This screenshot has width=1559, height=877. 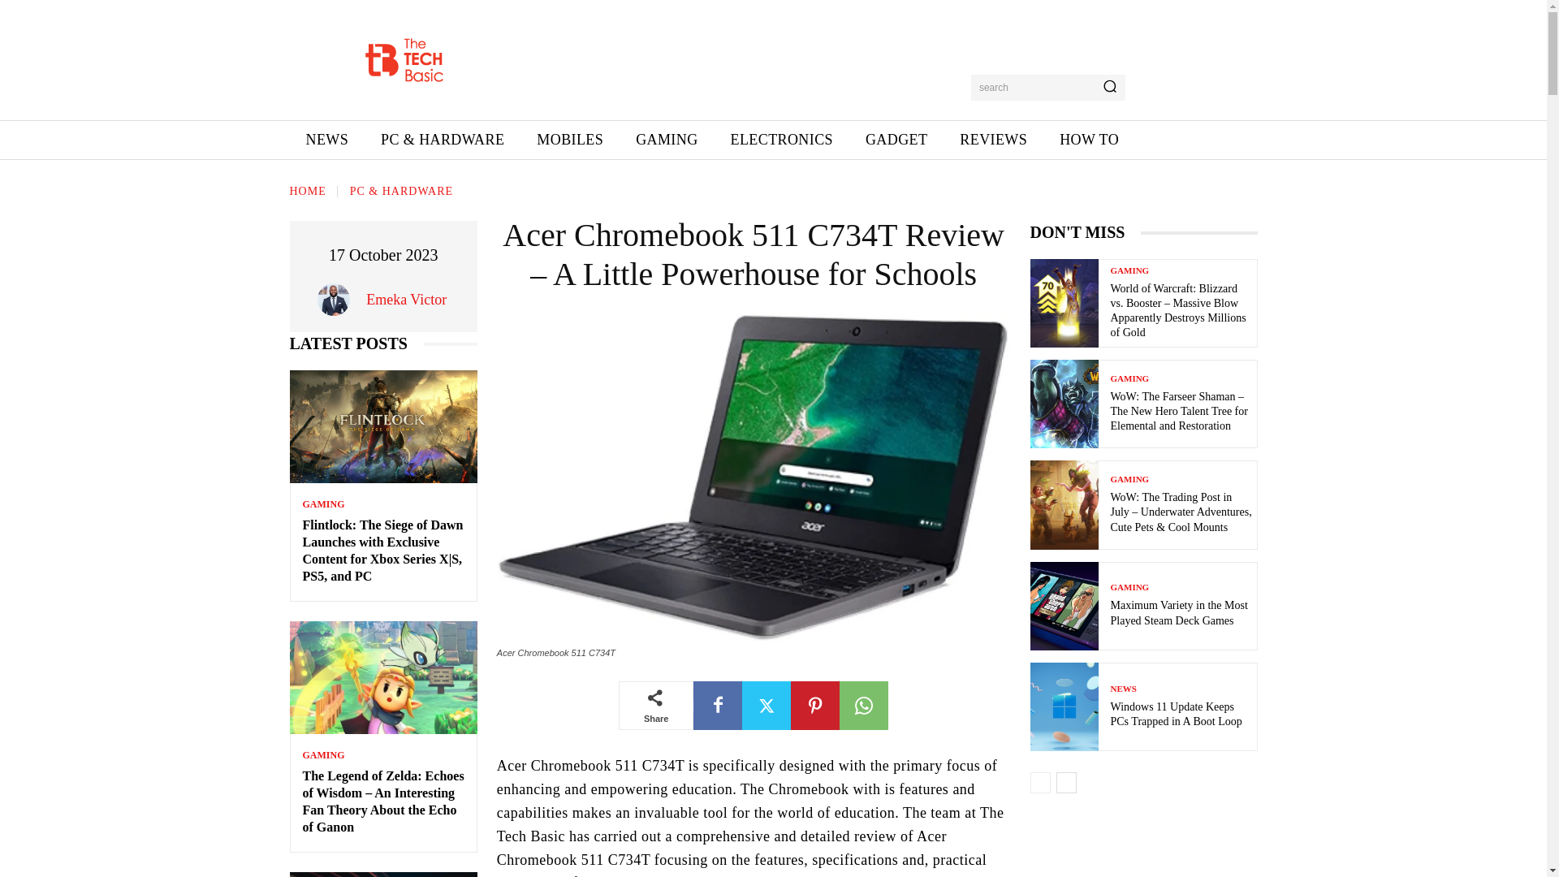 I want to click on NEWS, so click(x=326, y=140).